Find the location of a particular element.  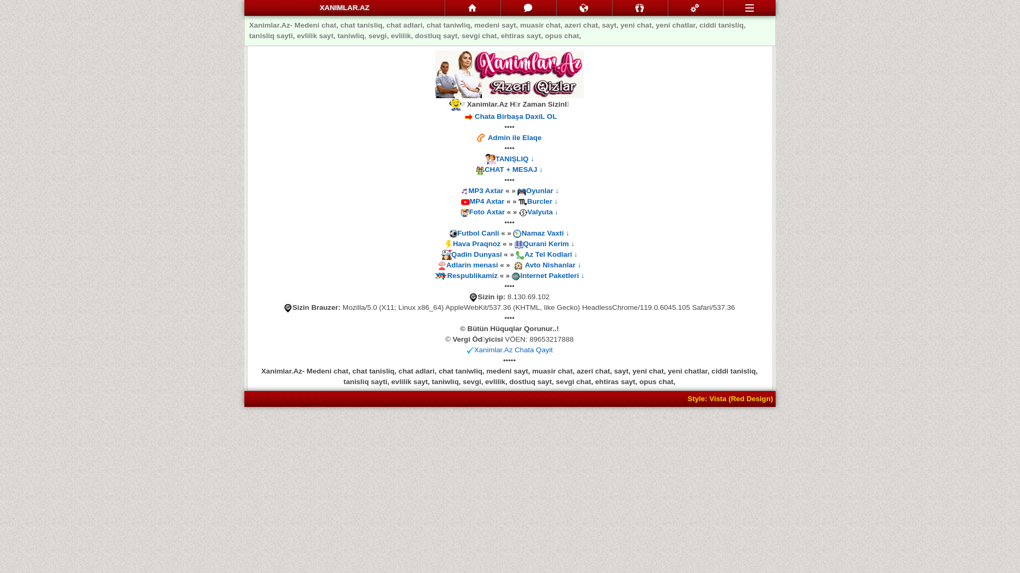

Adlarin menasi is located at coordinates (472, 265).